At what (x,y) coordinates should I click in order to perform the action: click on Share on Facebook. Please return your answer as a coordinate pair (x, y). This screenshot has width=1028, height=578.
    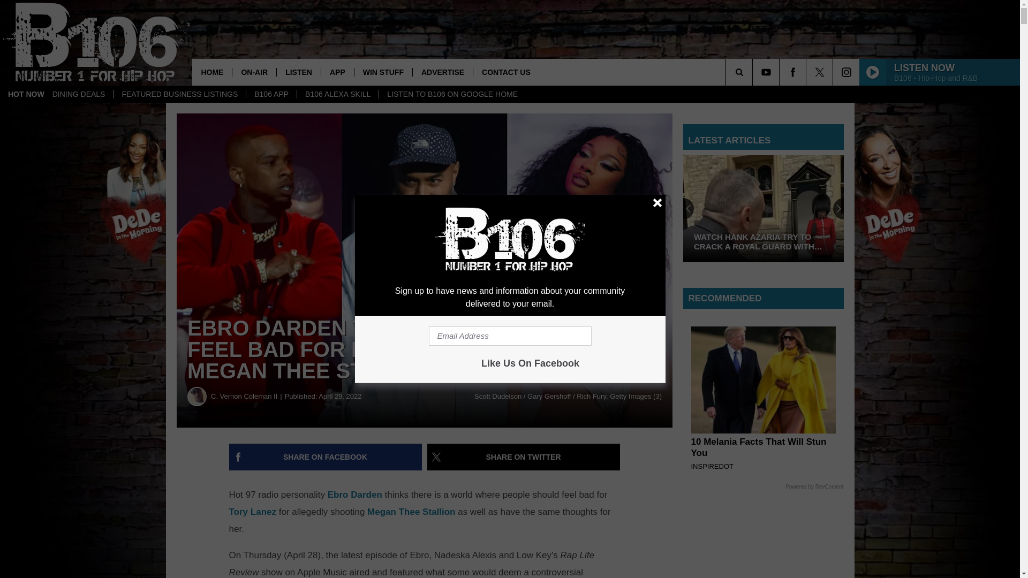
    Looking at the image, I should click on (326, 457).